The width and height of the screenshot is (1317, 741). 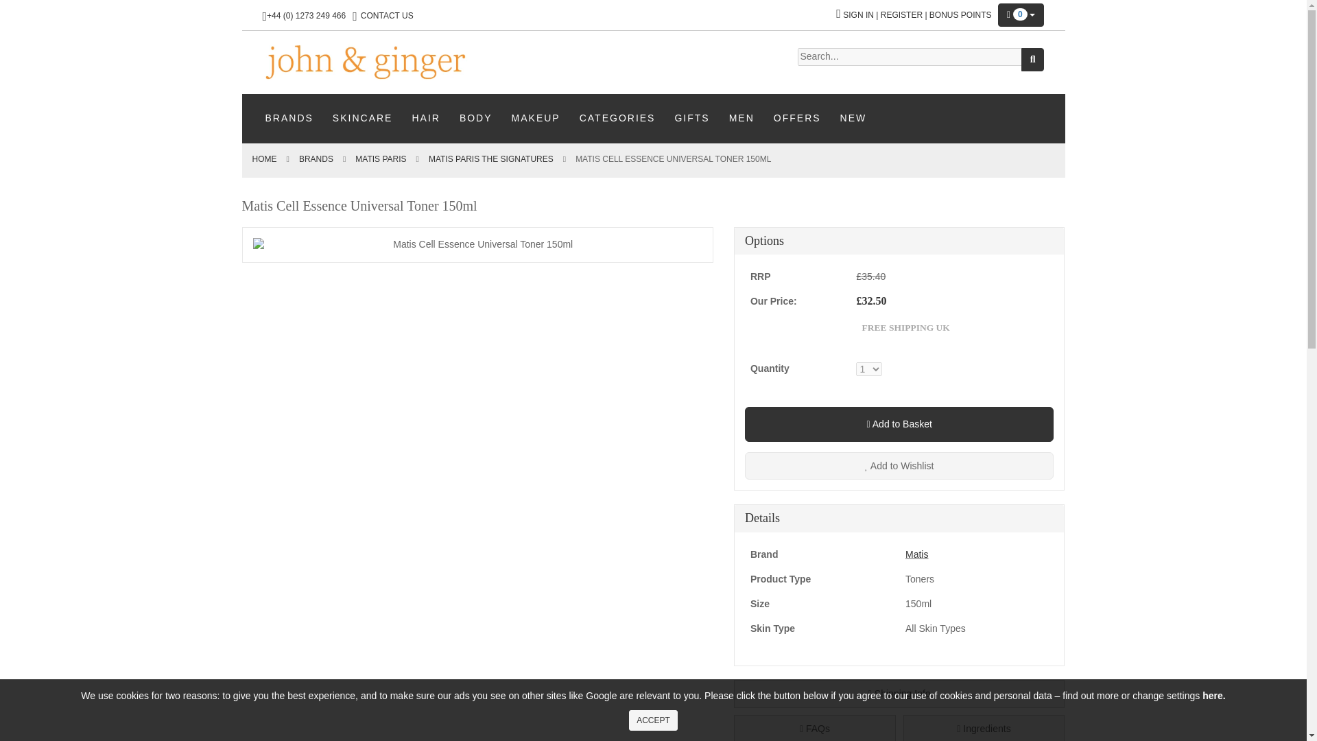 I want to click on MATIS PARIS, so click(x=380, y=158).